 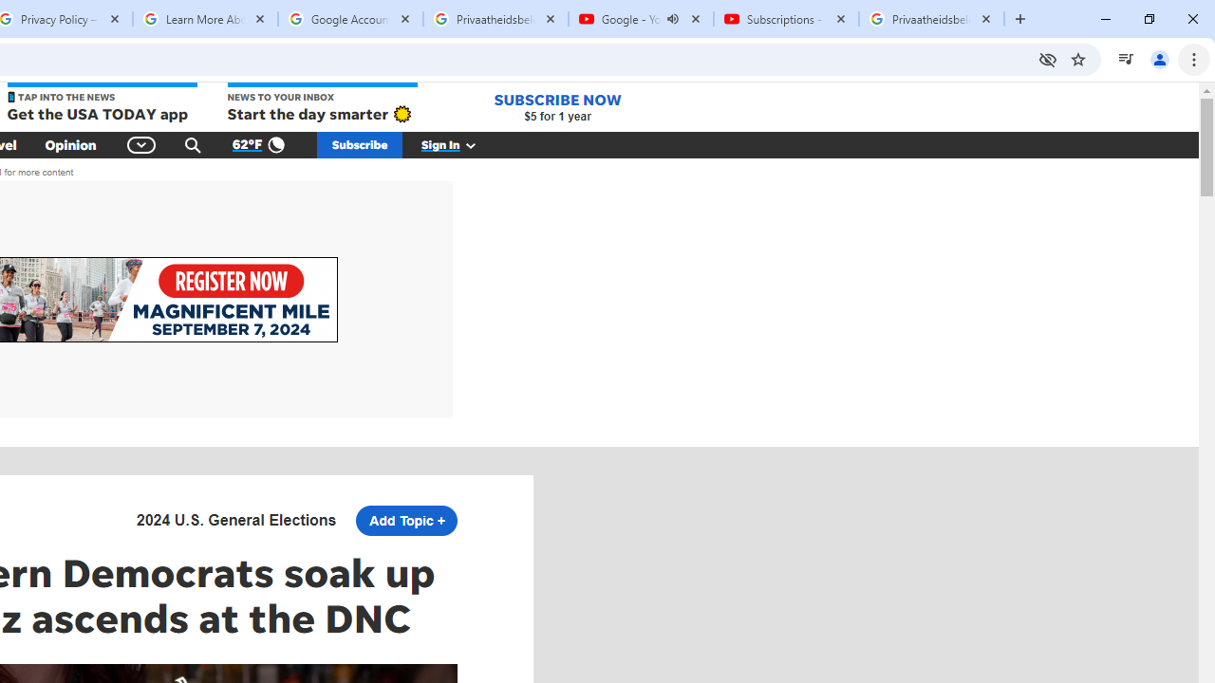 What do you see at coordinates (360, 144) in the screenshot?
I see `Subscribe` at bounding box center [360, 144].